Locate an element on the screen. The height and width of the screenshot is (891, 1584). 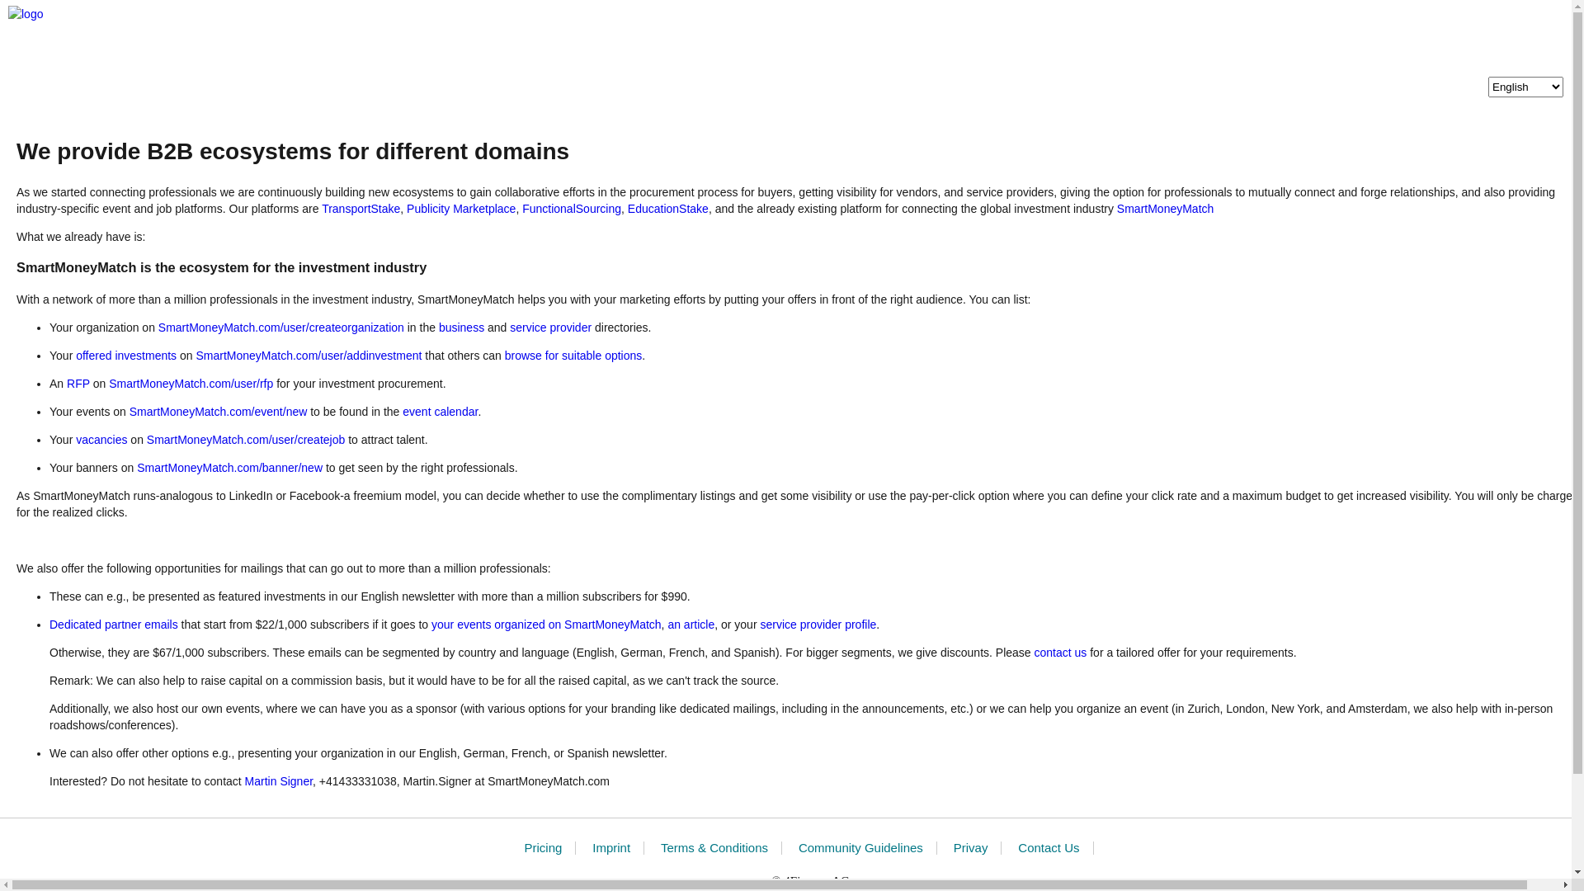
browse for suitable options is located at coordinates (574, 356).